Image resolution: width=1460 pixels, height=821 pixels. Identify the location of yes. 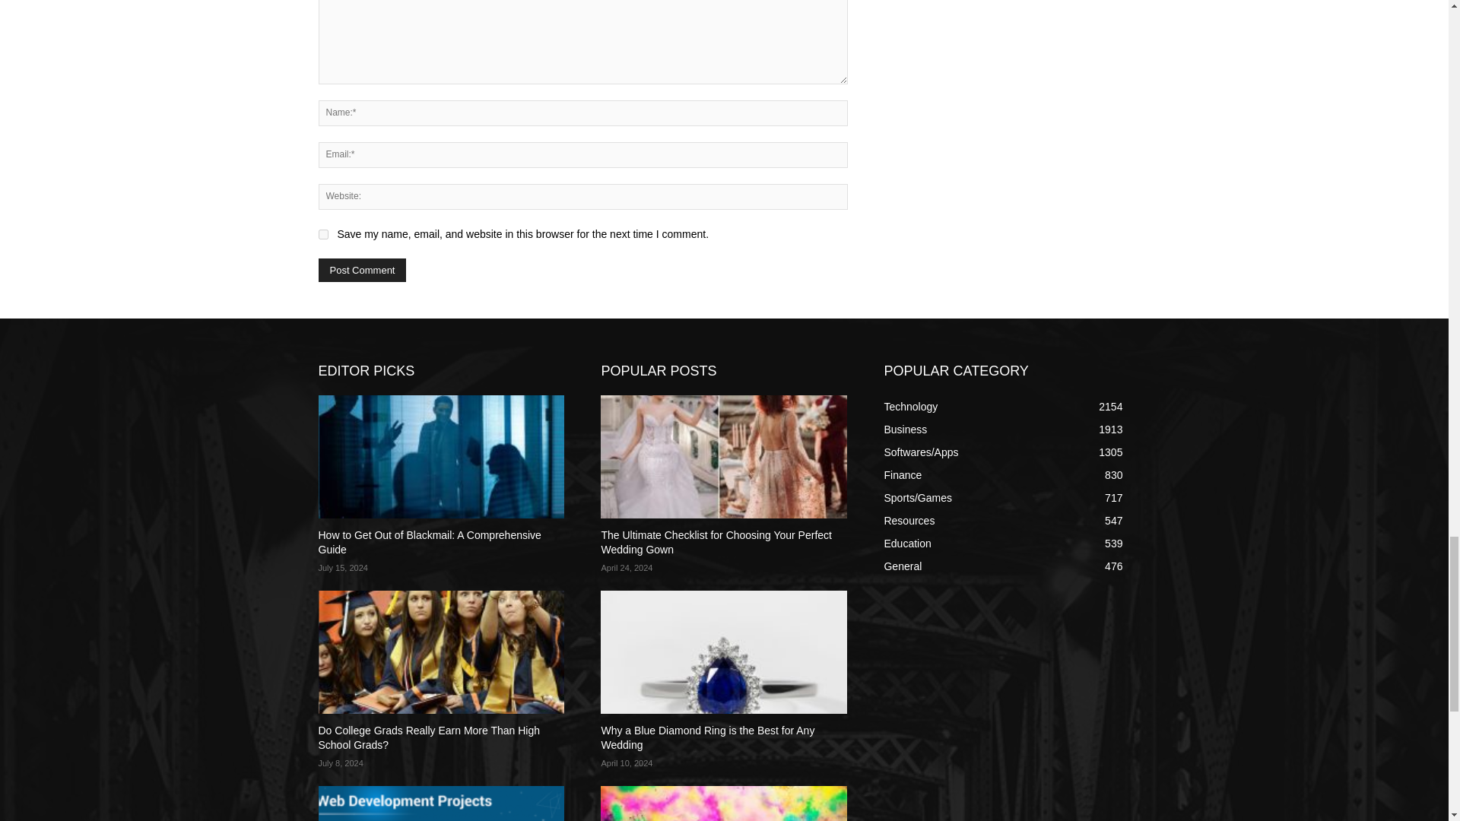
(322, 234).